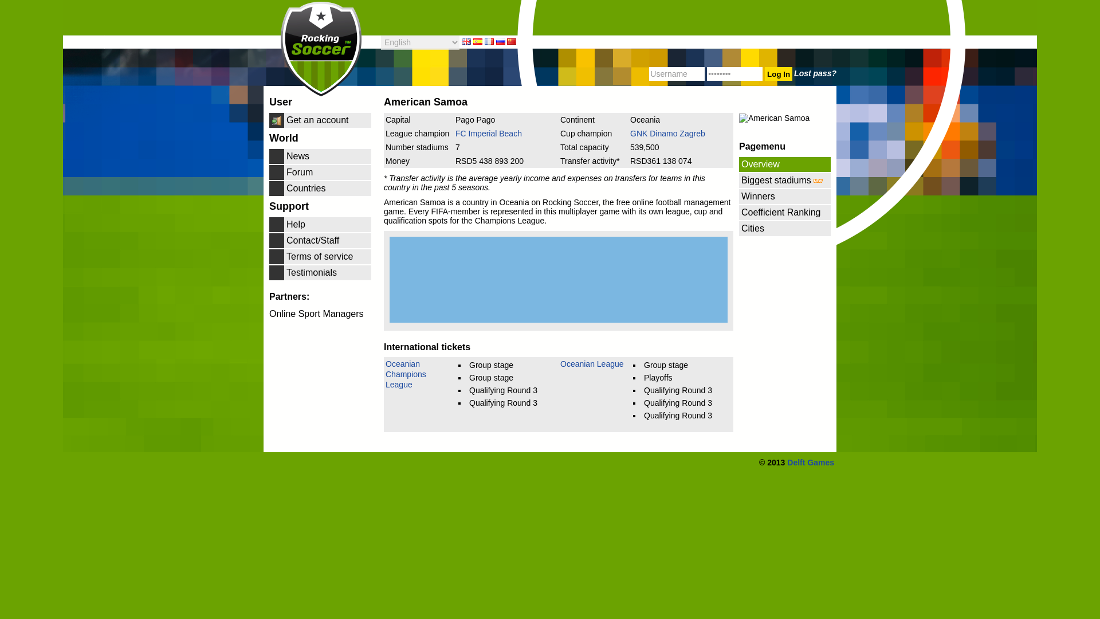 This screenshot has height=619, width=1100. What do you see at coordinates (320, 273) in the screenshot?
I see ` Testimonials` at bounding box center [320, 273].